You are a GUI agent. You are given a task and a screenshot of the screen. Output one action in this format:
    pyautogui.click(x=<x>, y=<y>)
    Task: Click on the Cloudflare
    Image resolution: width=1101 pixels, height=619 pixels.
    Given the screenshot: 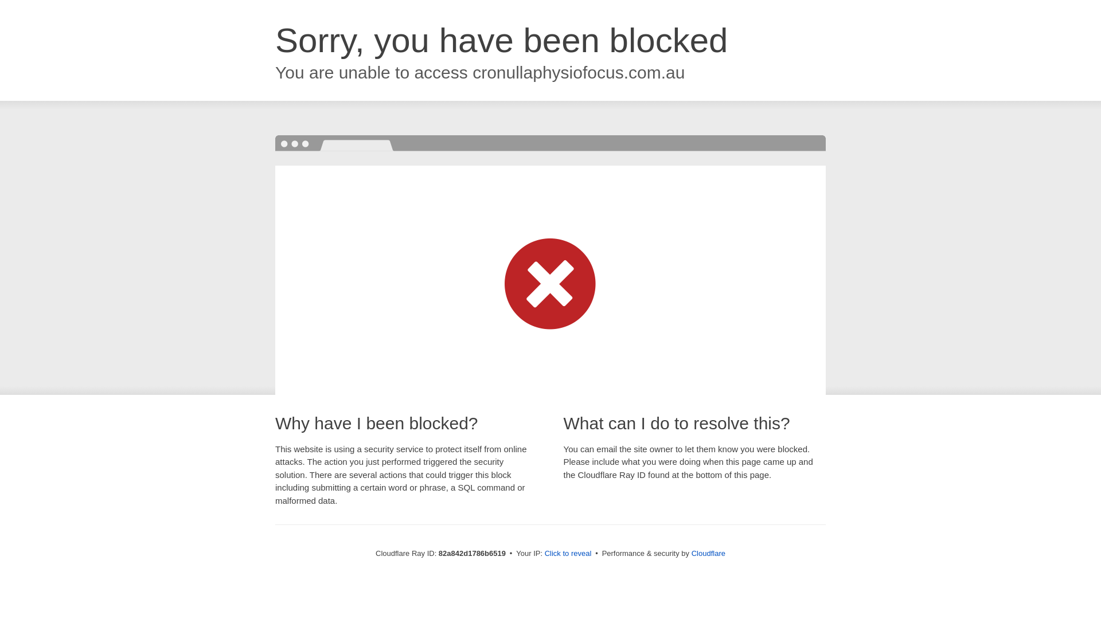 What is the action you would take?
    pyautogui.click(x=709, y=554)
    